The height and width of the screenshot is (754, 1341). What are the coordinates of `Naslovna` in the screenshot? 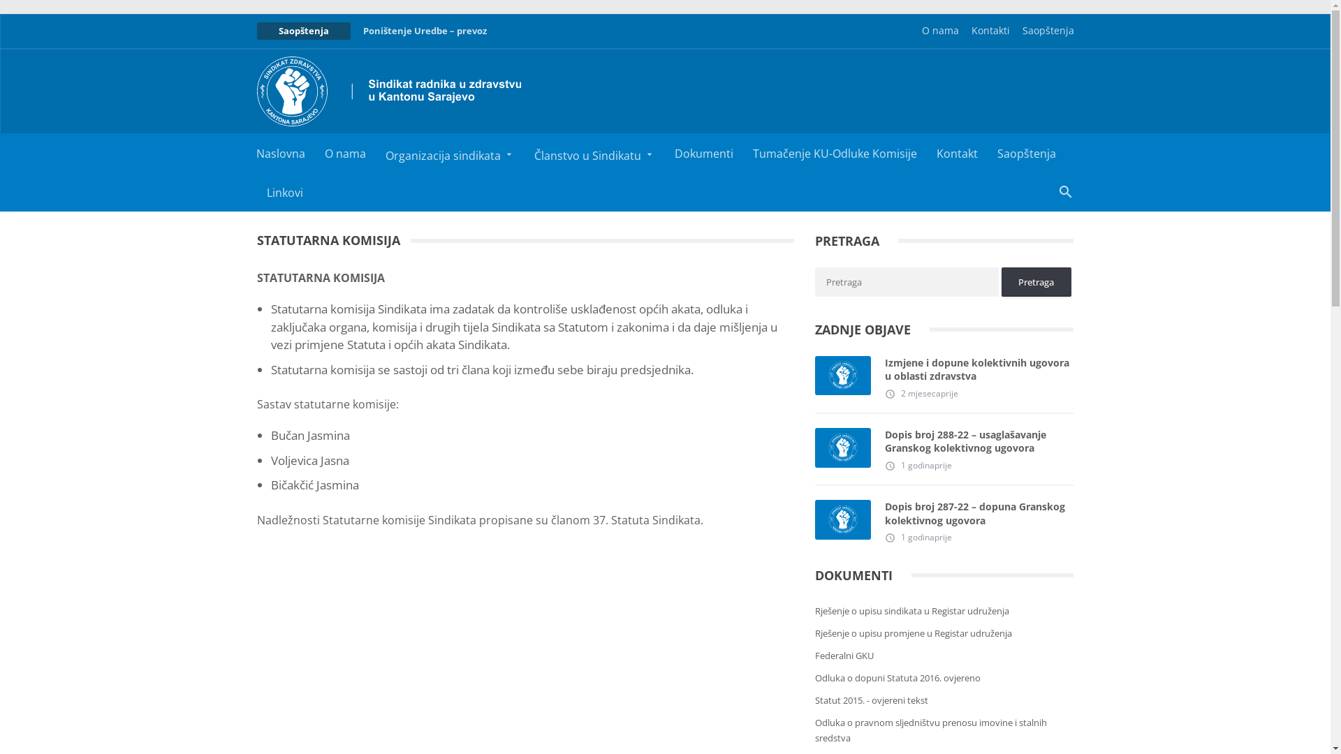 It's located at (280, 153).